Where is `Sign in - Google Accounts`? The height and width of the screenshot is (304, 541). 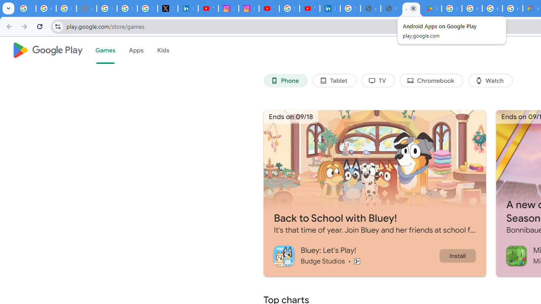 Sign in - Google Accounts is located at coordinates (350, 8).